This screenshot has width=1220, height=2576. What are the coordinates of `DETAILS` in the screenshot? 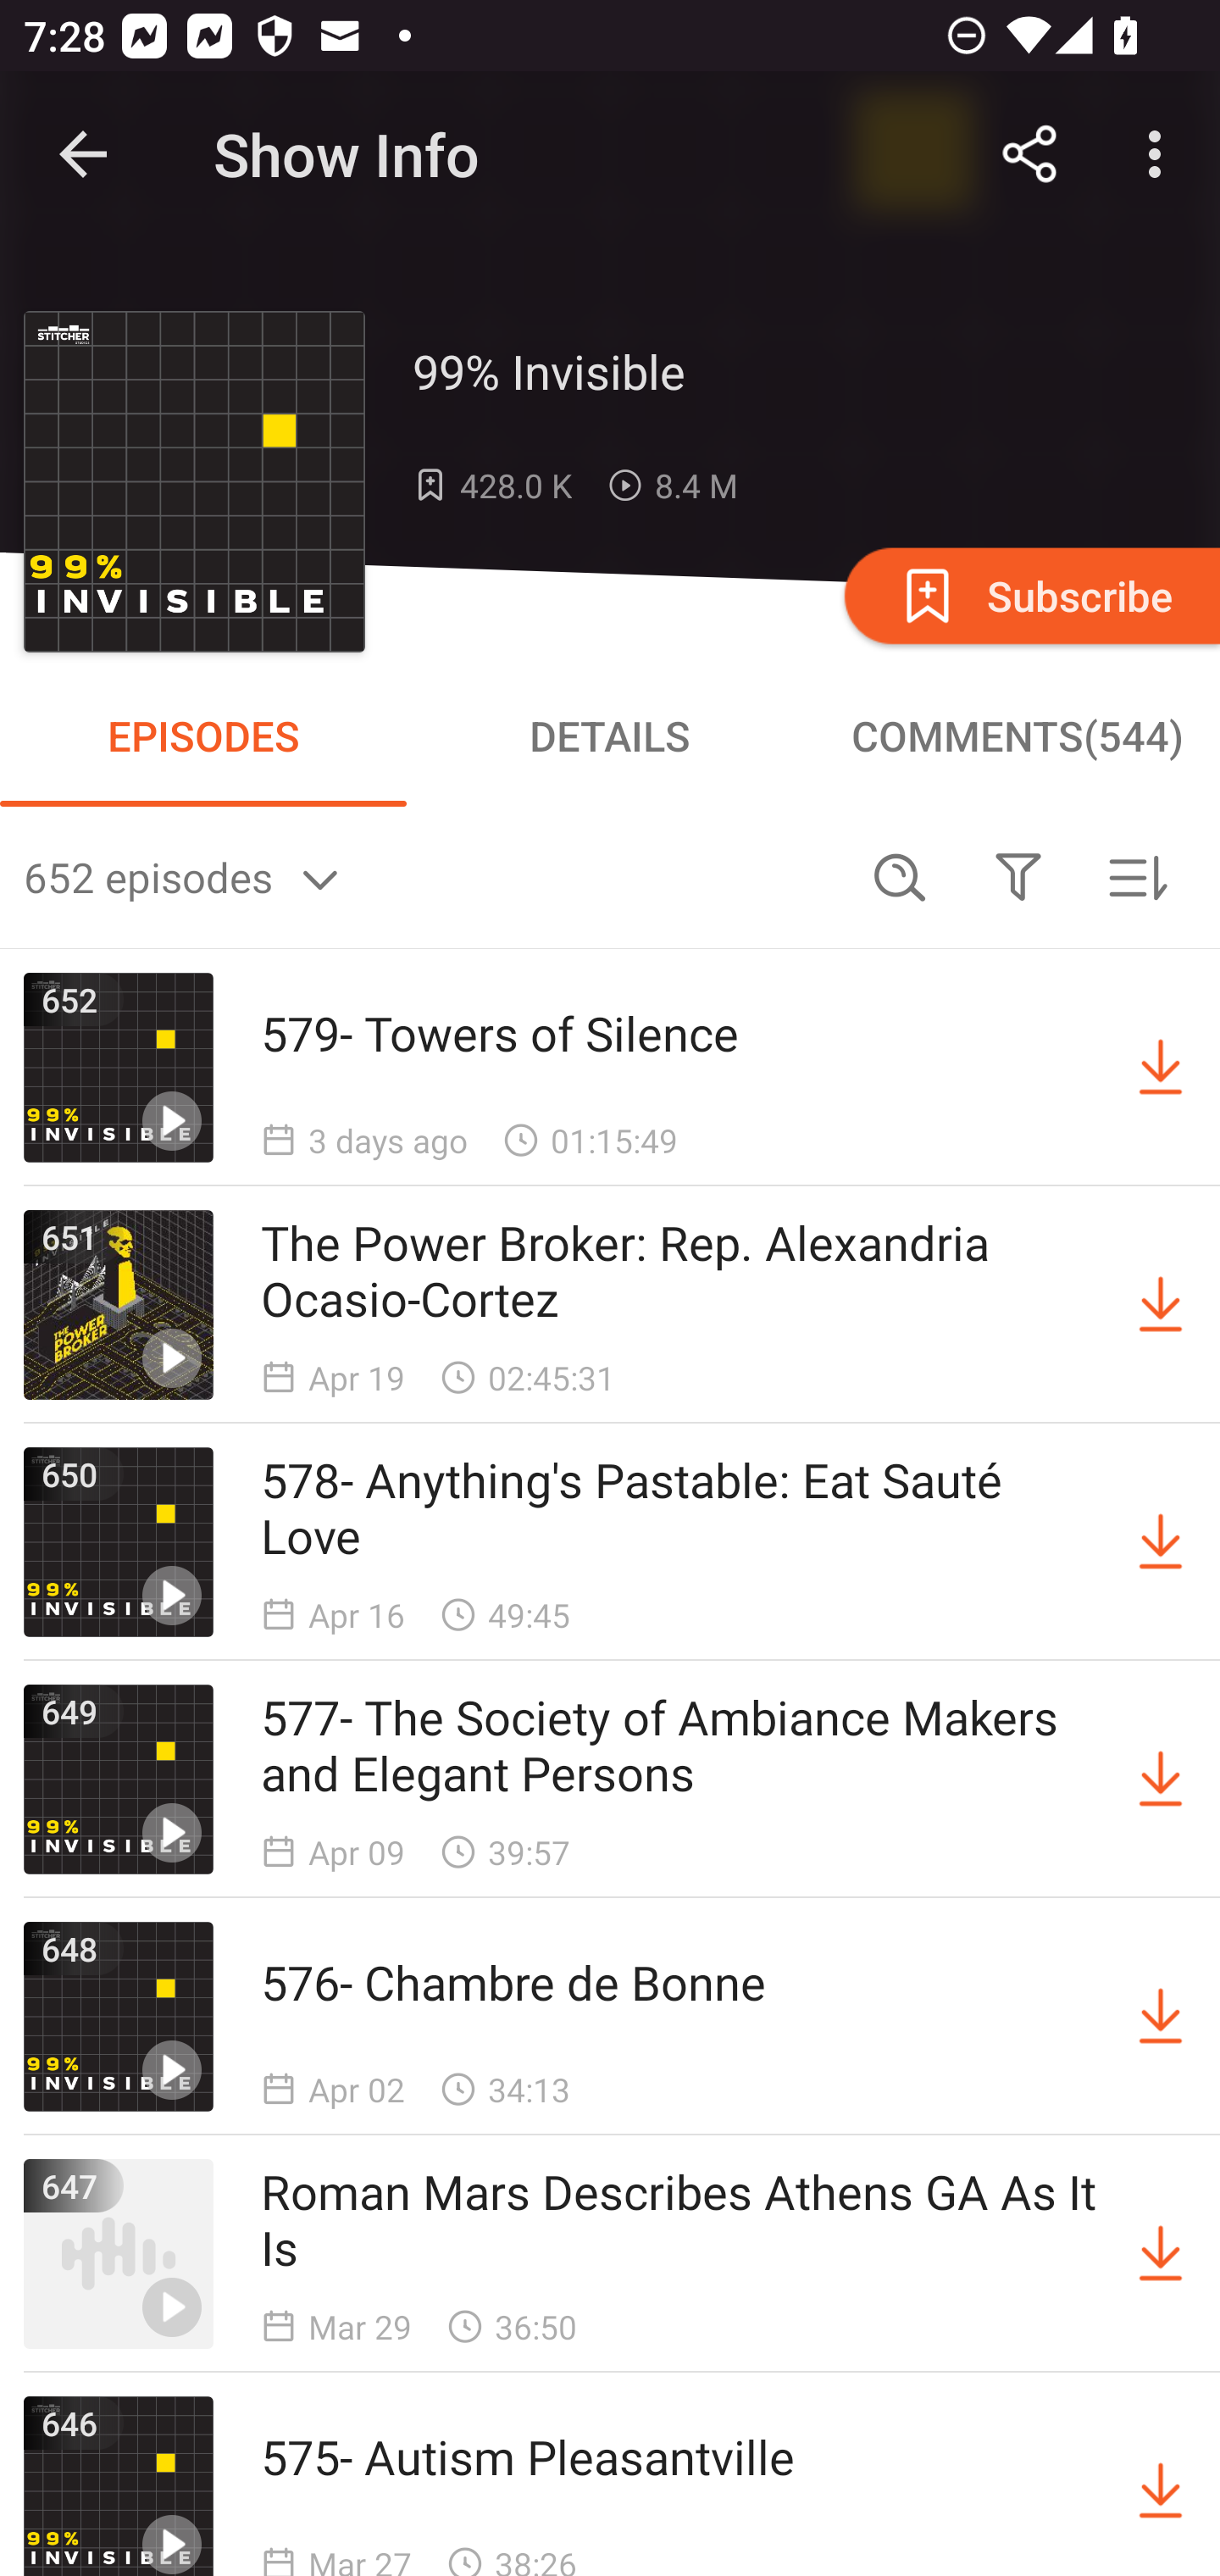 It's located at (610, 736).